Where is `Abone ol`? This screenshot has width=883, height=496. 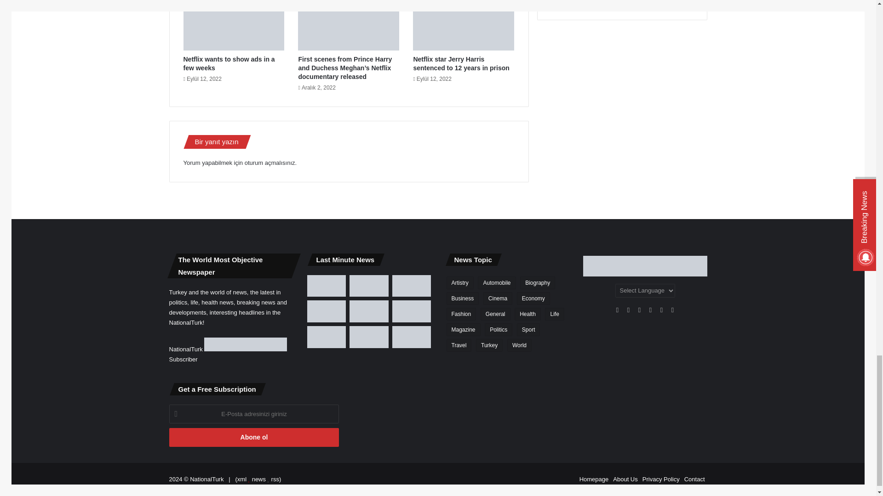 Abone ol is located at coordinates (254, 437).